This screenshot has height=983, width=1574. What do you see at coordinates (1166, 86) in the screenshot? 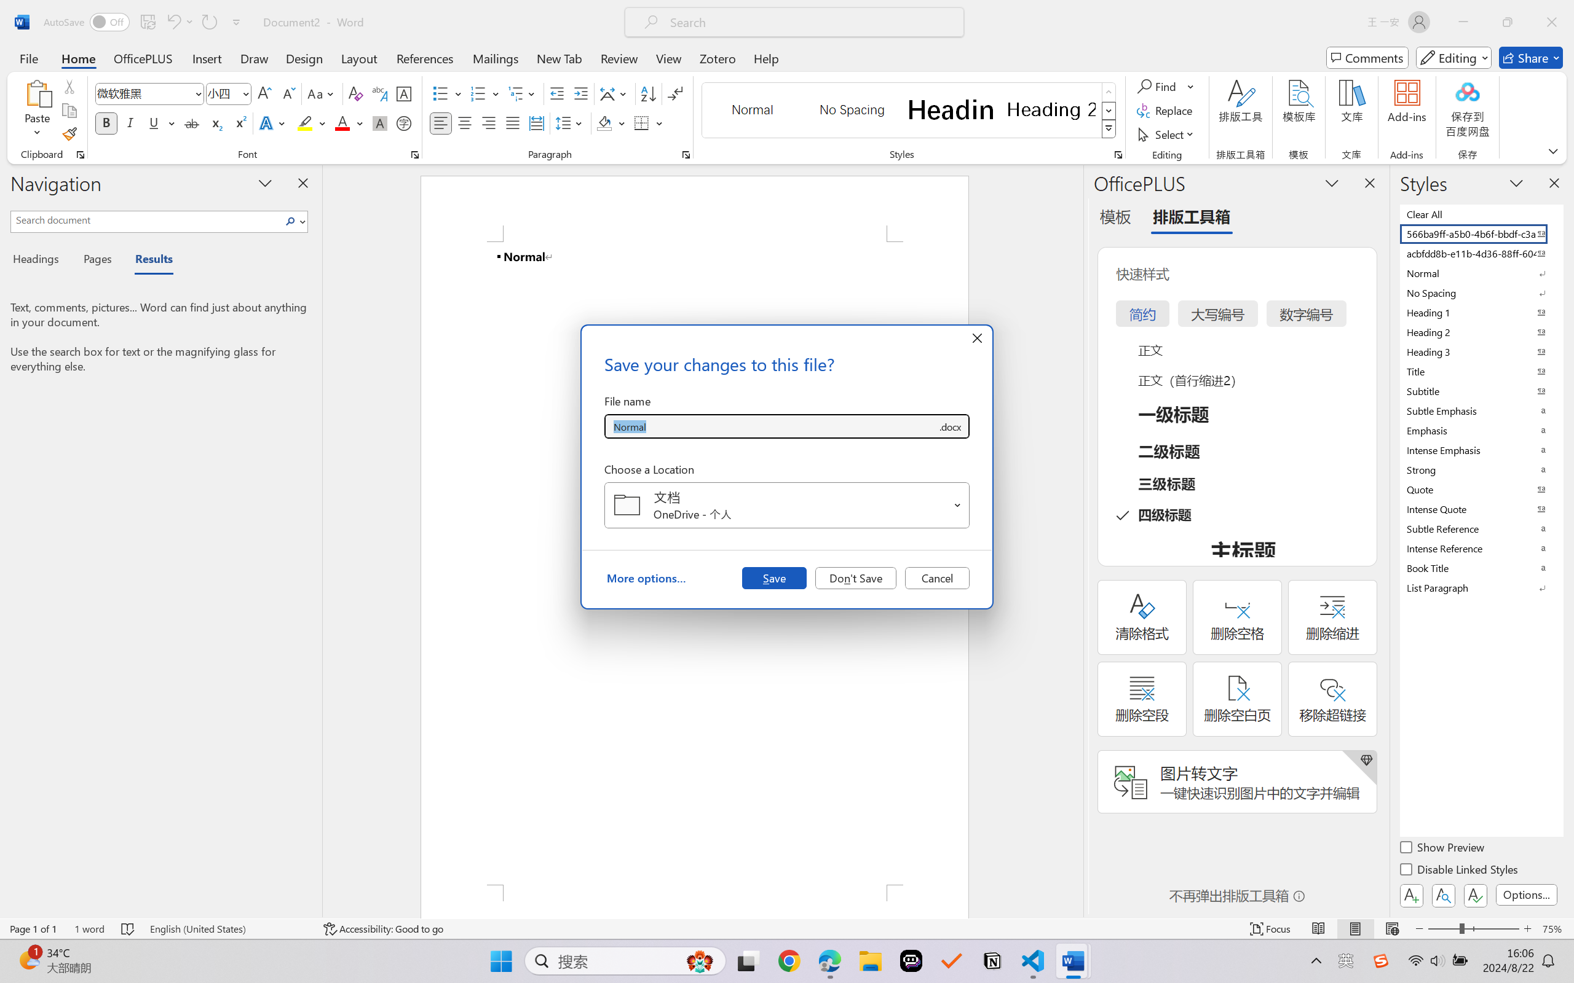
I see `Find` at bounding box center [1166, 86].